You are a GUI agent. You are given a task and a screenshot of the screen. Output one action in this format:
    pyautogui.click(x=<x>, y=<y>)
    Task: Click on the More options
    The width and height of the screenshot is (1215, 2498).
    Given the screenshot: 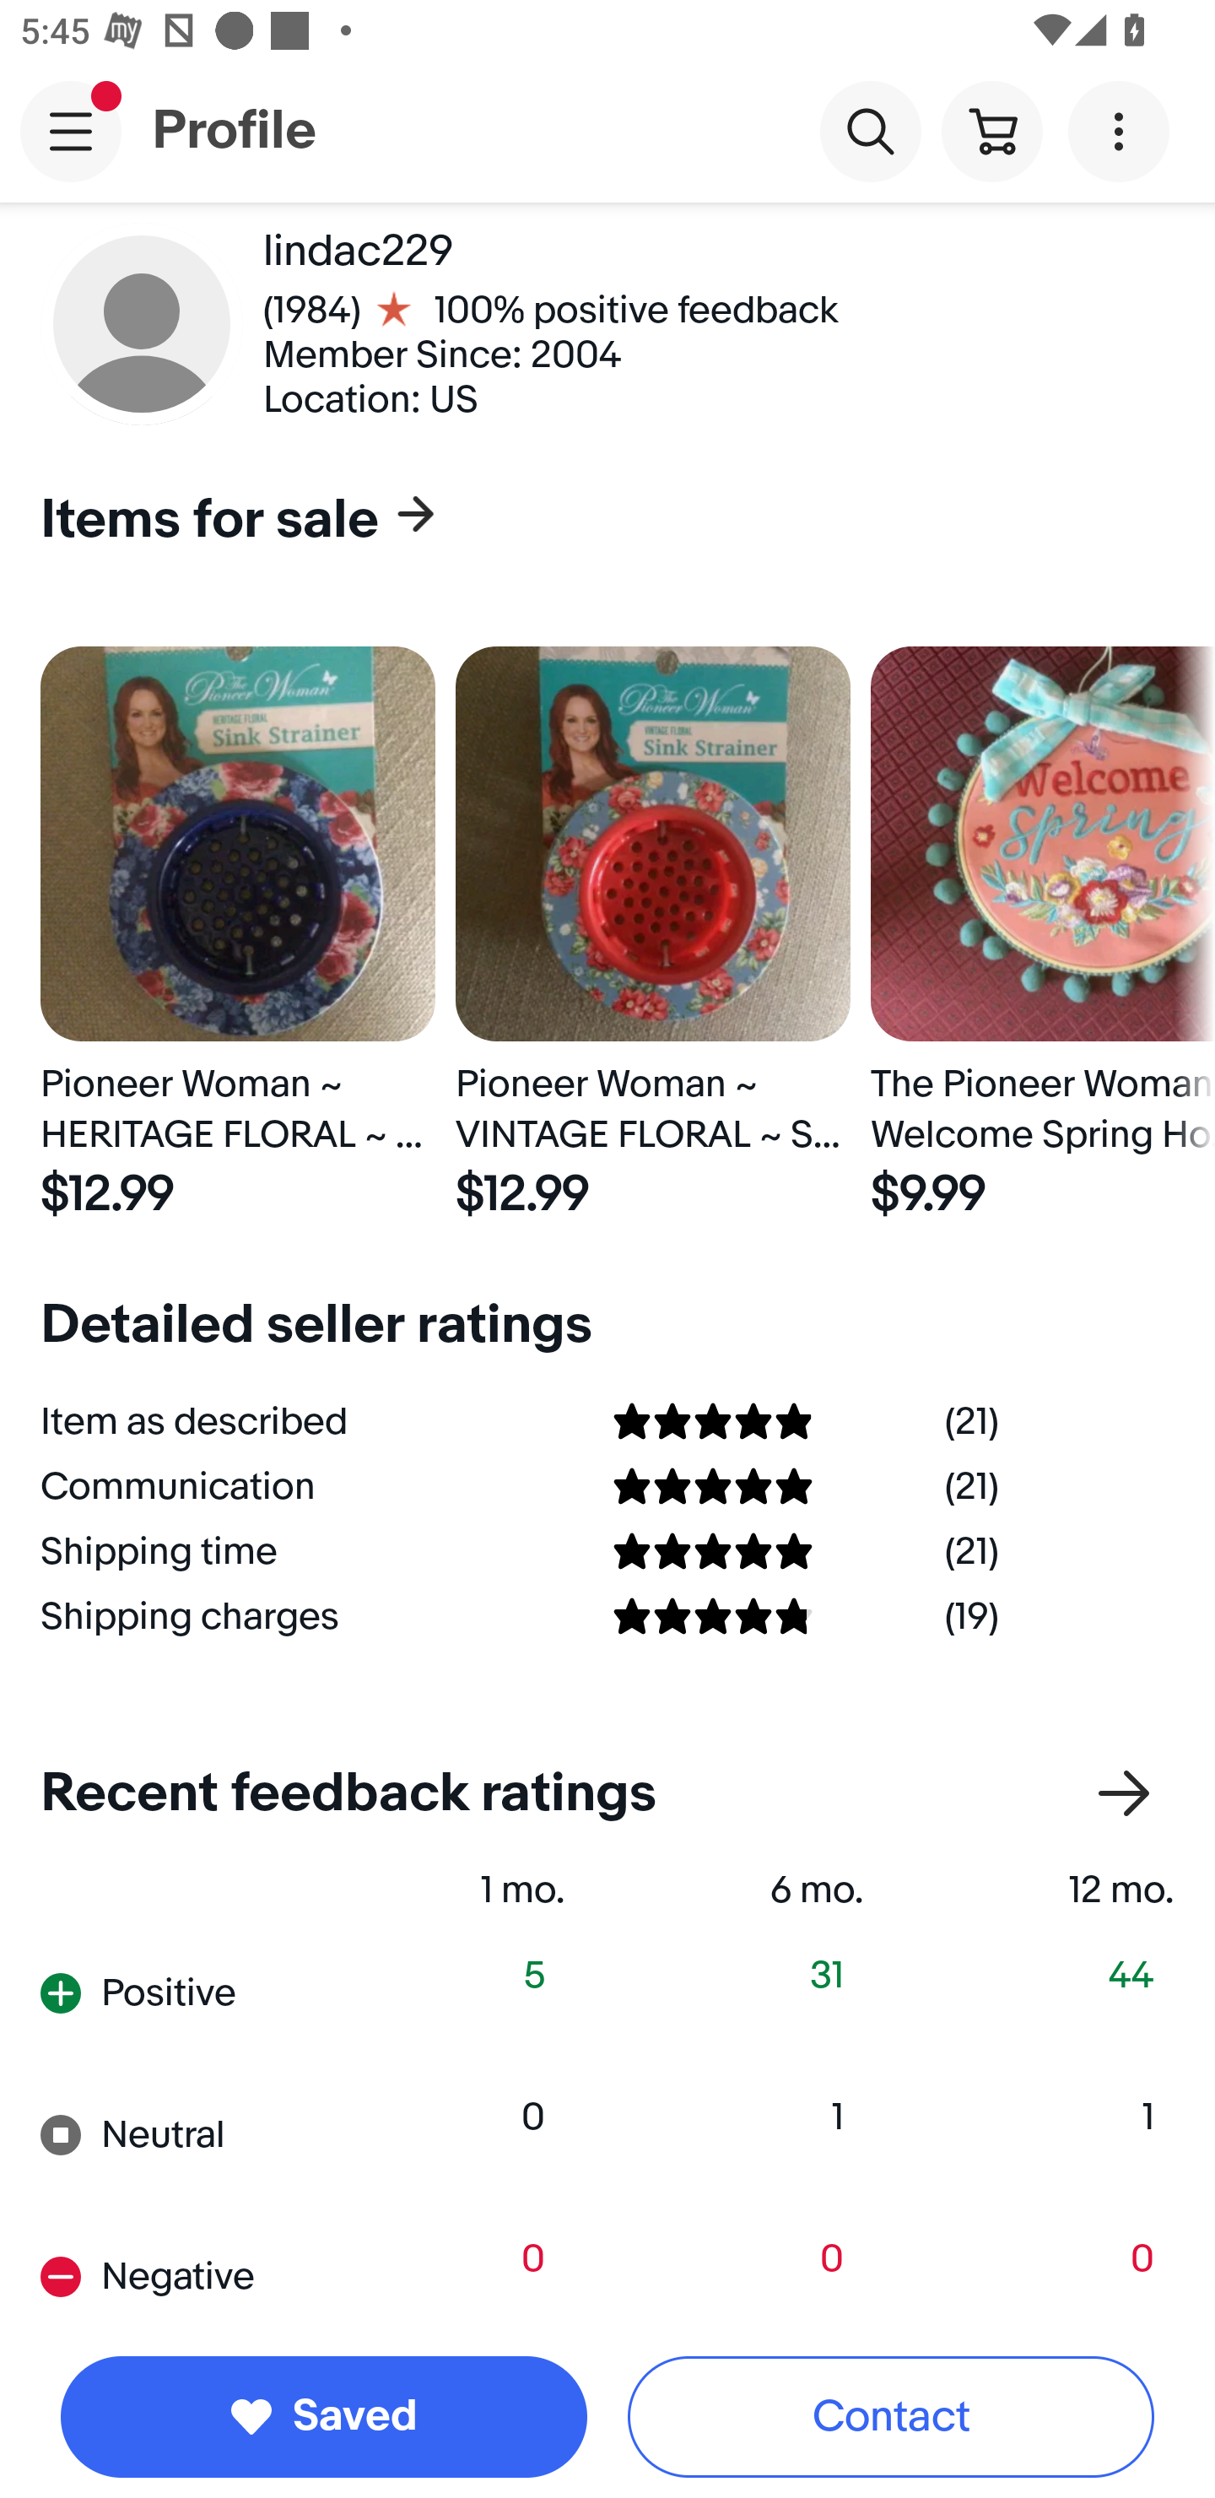 What is the action you would take?
    pyautogui.click(x=1124, y=130)
    